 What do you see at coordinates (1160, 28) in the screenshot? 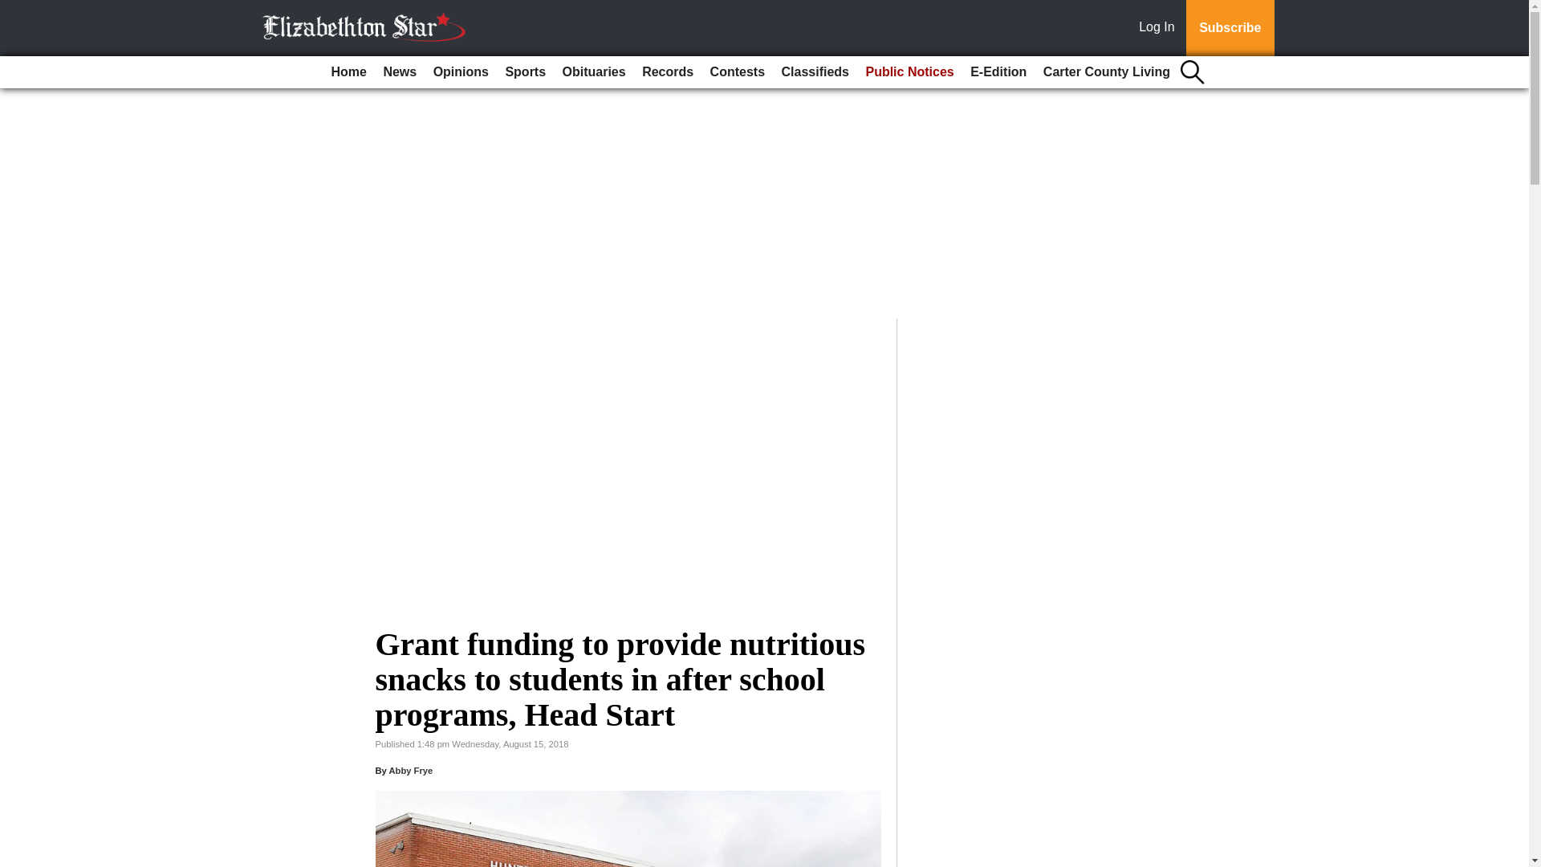
I see `Log In` at bounding box center [1160, 28].